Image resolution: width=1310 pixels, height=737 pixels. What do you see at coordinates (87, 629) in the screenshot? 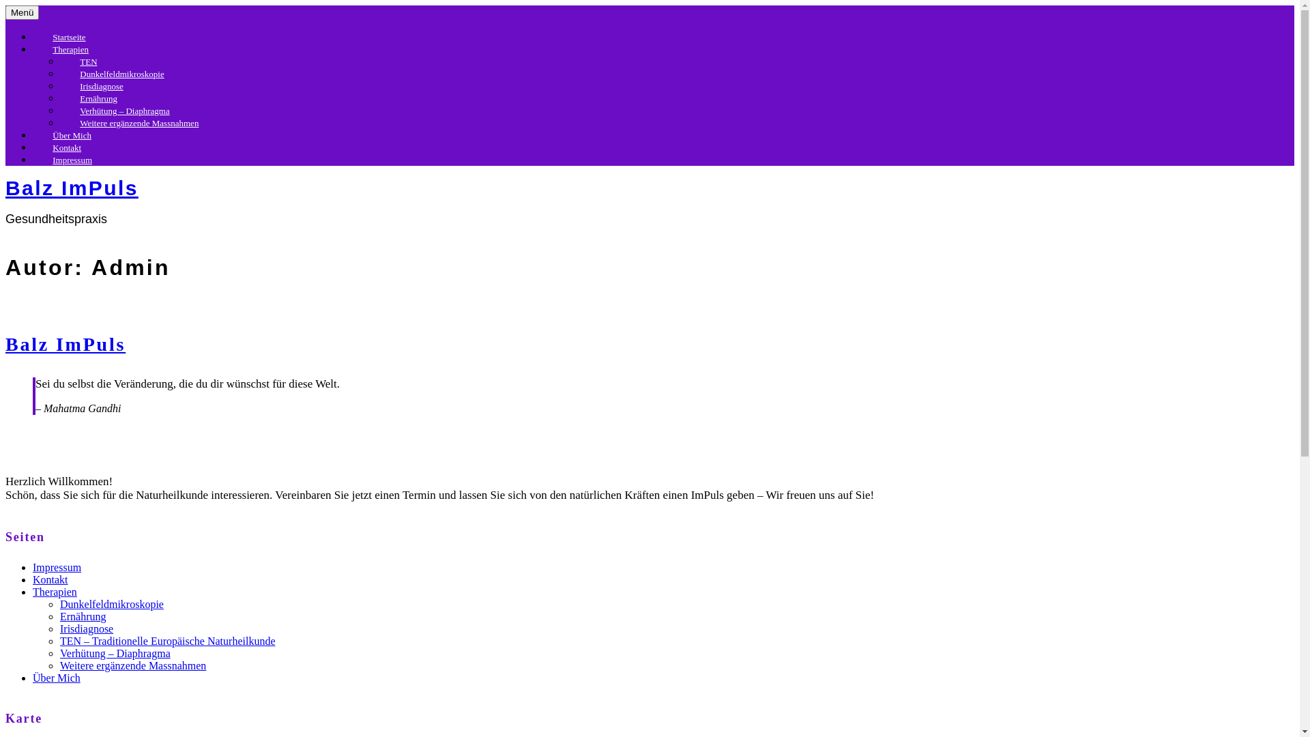
I see `Irisdiagnose` at bounding box center [87, 629].